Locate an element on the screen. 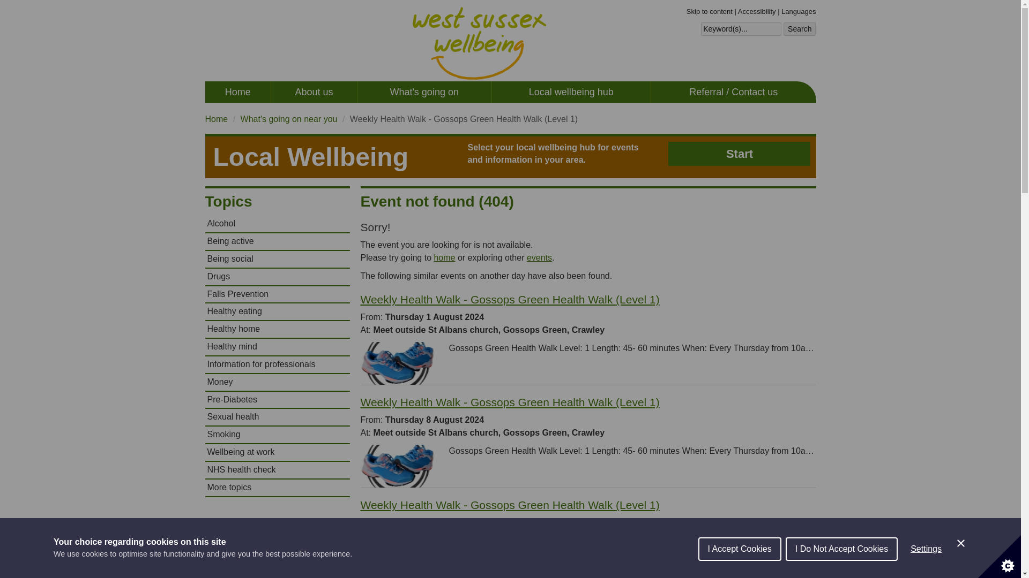 The image size is (1029, 578). Home is located at coordinates (216, 119).